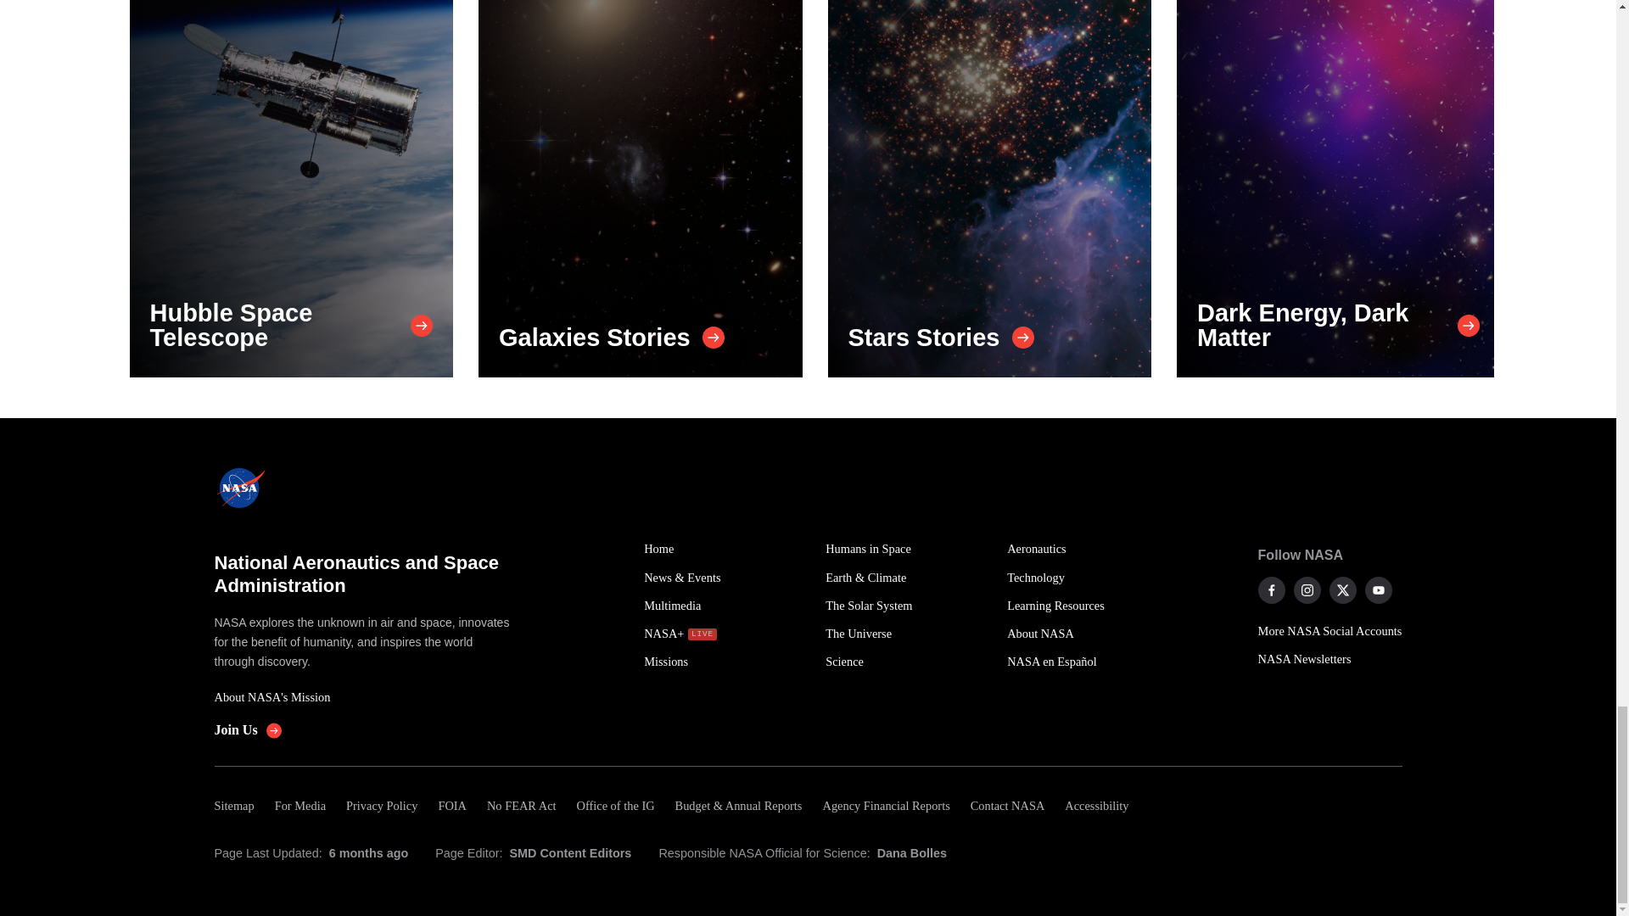 The image size is (1629, 916). Describe the element at coordinates (1096, 806) in the screenshot. I see `Accessibility` at that location.